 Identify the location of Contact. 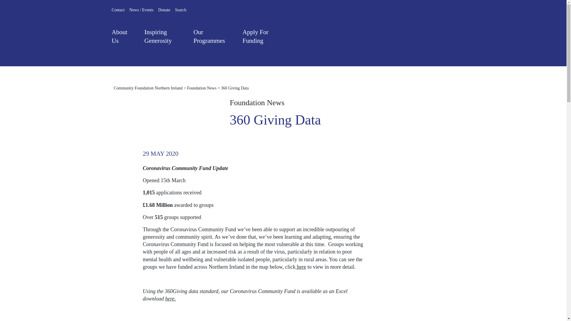
(118, 10).